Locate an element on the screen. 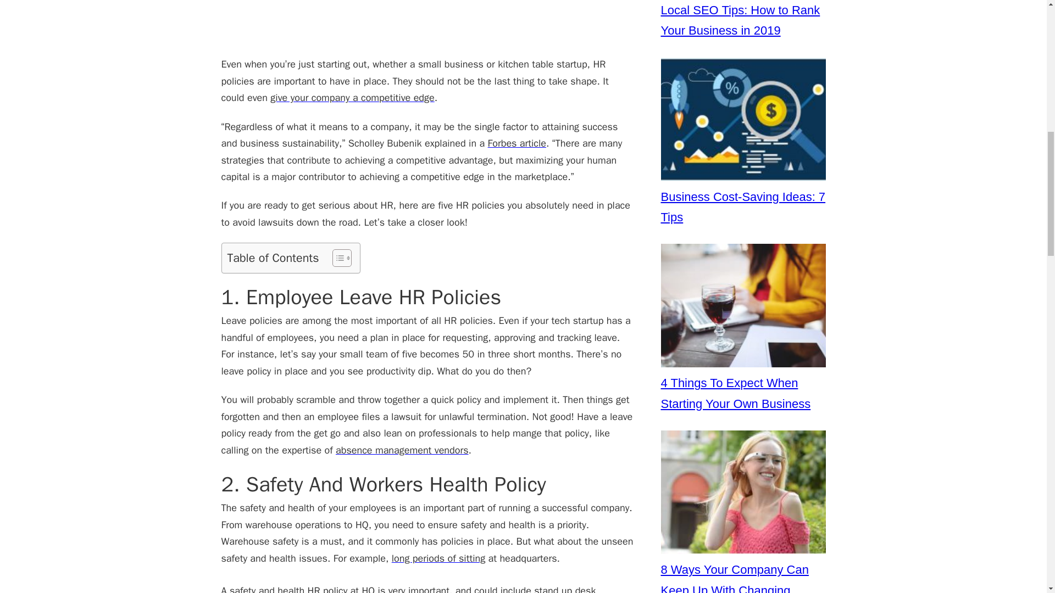 Image resolution: width=1055 pixels, height=593 pixels. absence management vendors is located at coordinates (402, 450).